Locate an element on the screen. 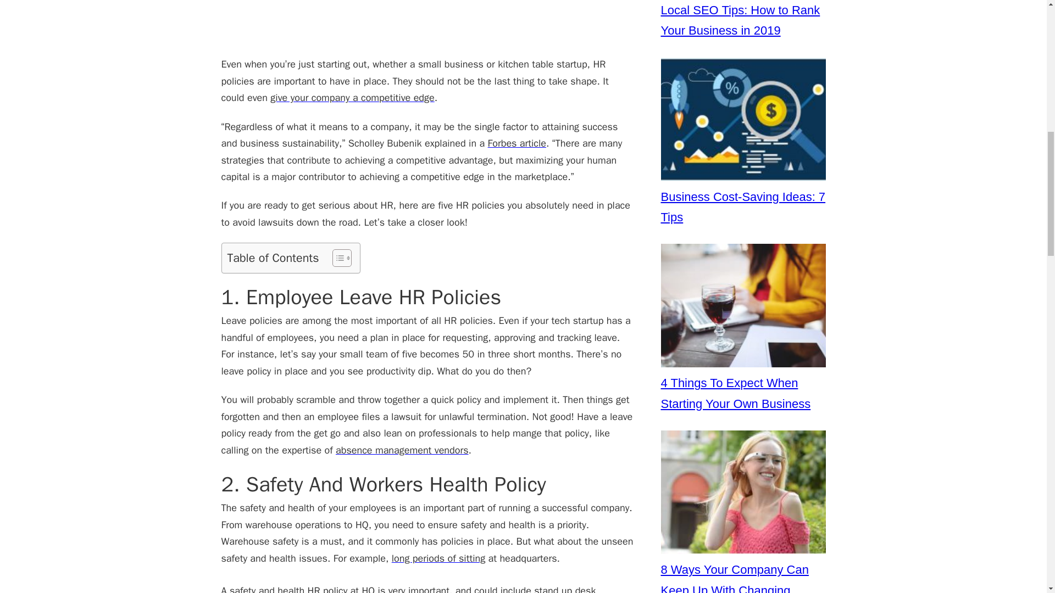 Image resolution: width=1055 pixels, height=593 pixels. absence management vendors is located at coordinates (402, 450).